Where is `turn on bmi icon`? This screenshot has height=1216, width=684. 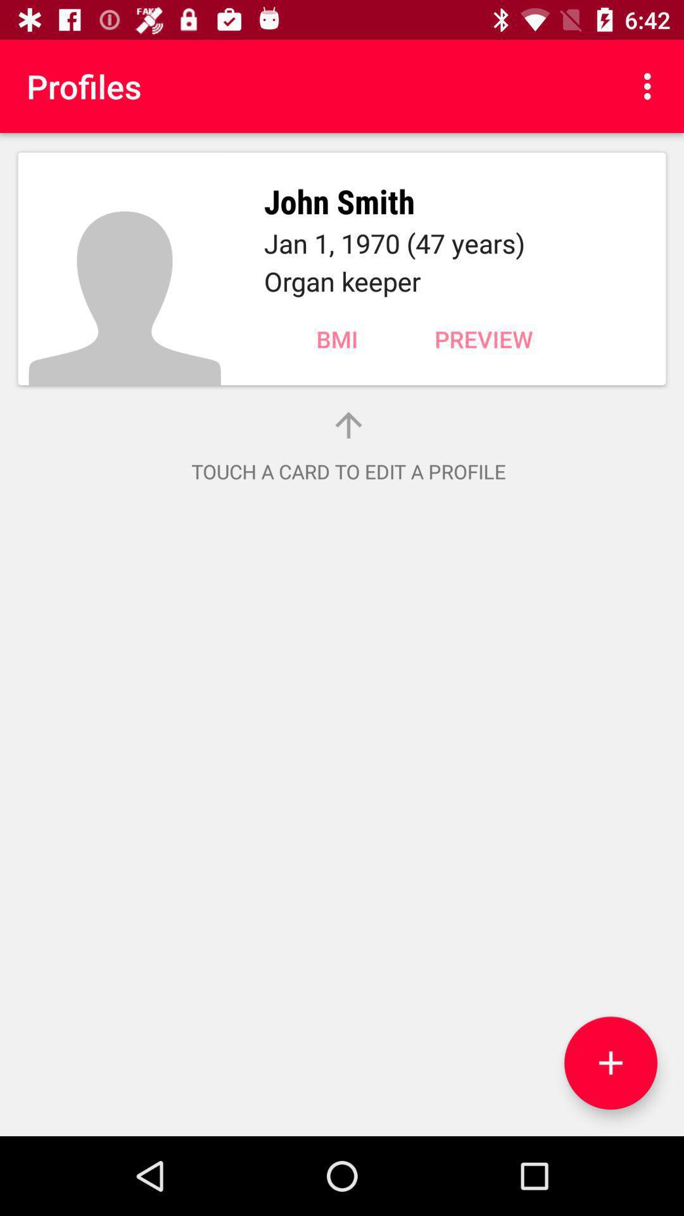 turn on bmi icon is located at coordinates (337, 339).